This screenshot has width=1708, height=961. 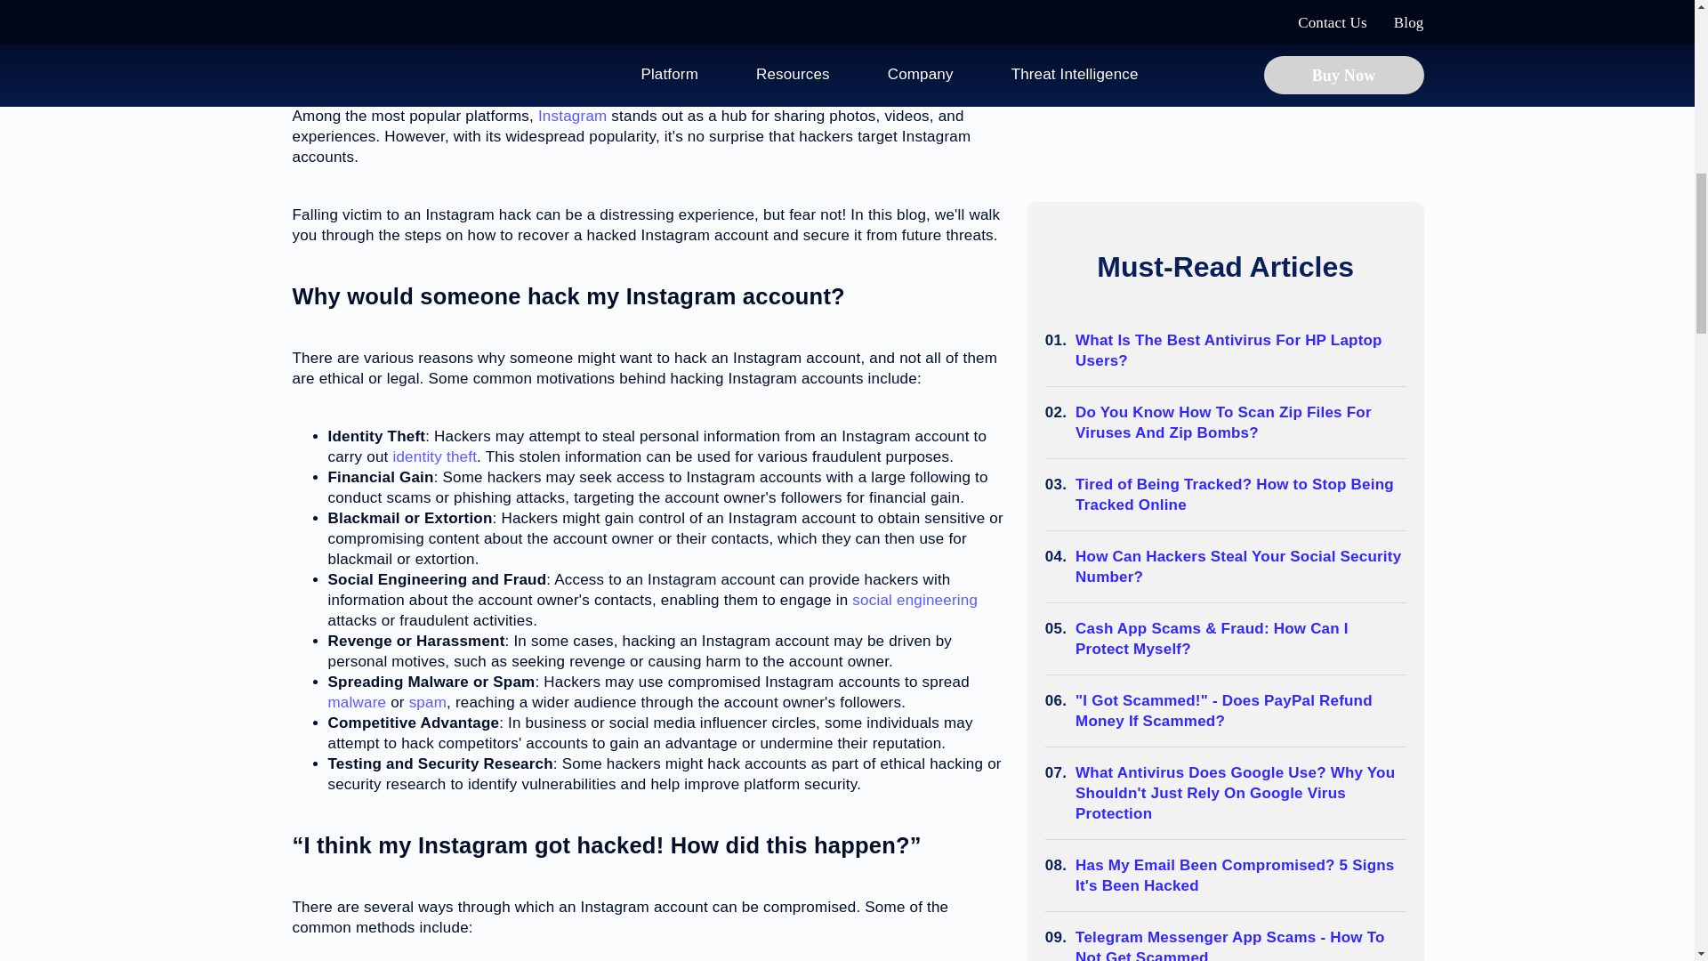 What do you see at coordinates (1240, 944) in the screenshot?
I see `Telegram Messenger App Scams - How To Not Get Scammed` at bounding box center [1240, 944].